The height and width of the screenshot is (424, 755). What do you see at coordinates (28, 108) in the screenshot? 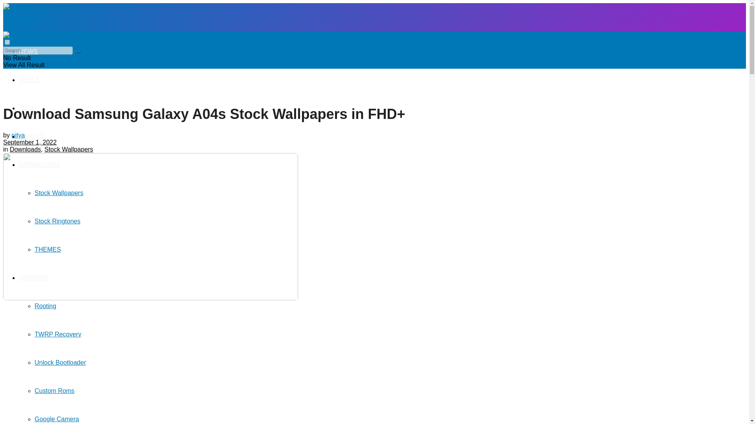
I see `TECH` at bounding box center [28, 108].